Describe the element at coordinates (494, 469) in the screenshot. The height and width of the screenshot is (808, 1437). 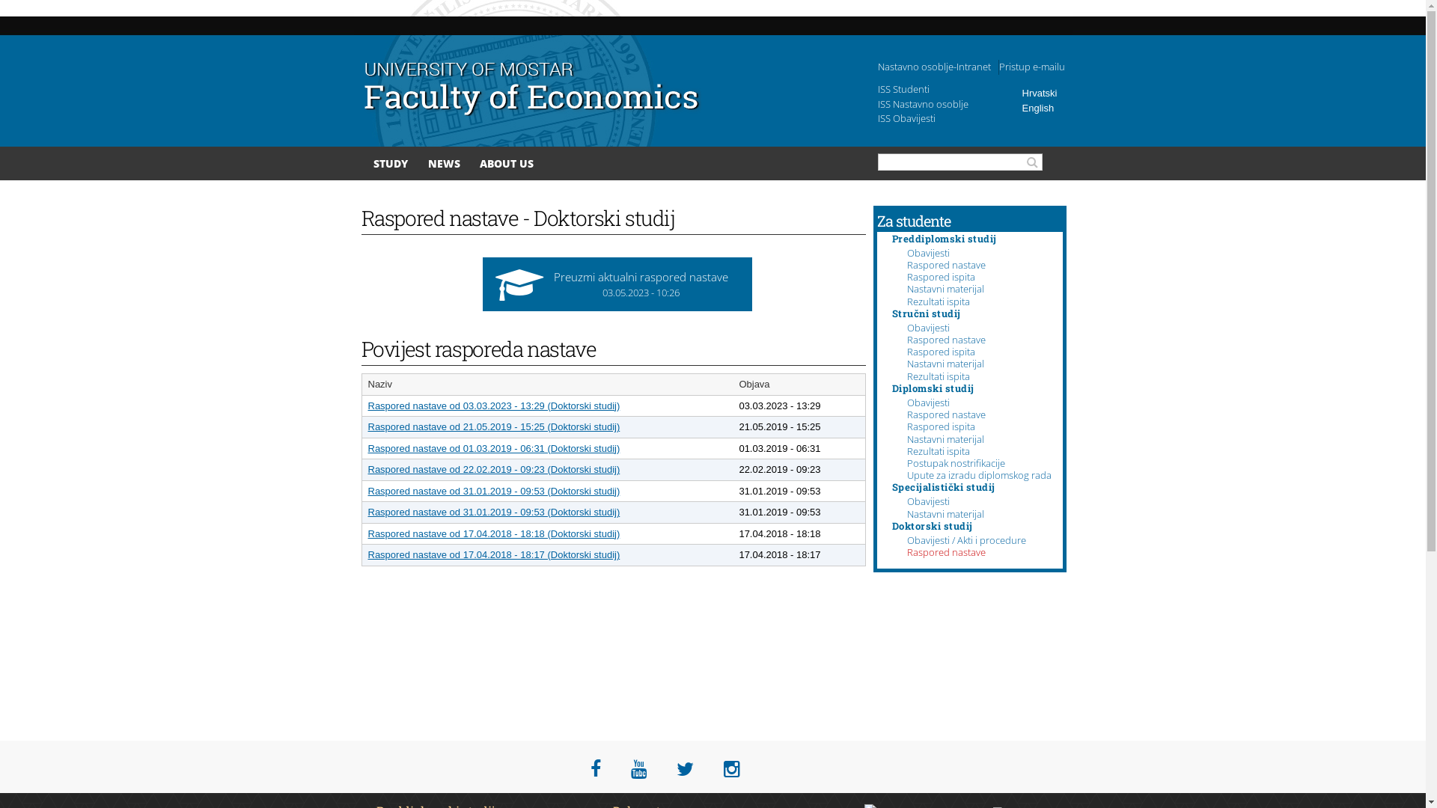
I see `Raspored nastave od 22.02.2019 - 09:23 (Doktorski studij)` at that location.